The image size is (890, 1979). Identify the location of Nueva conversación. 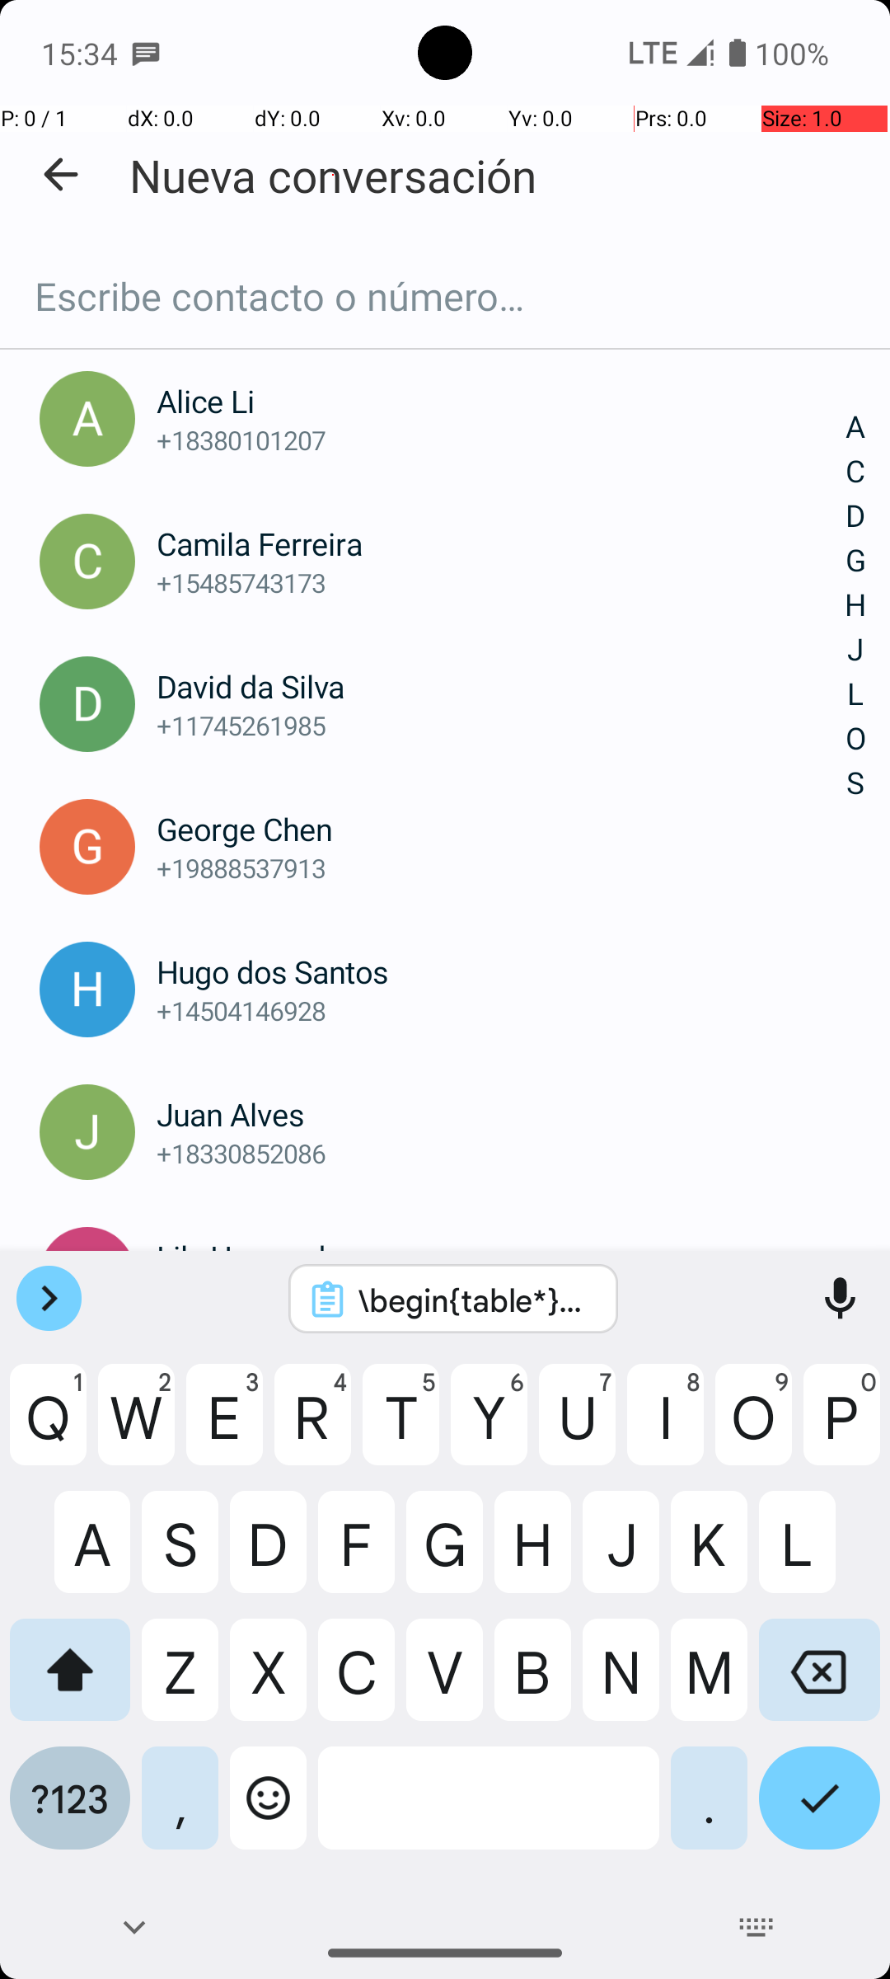
(333, 175).